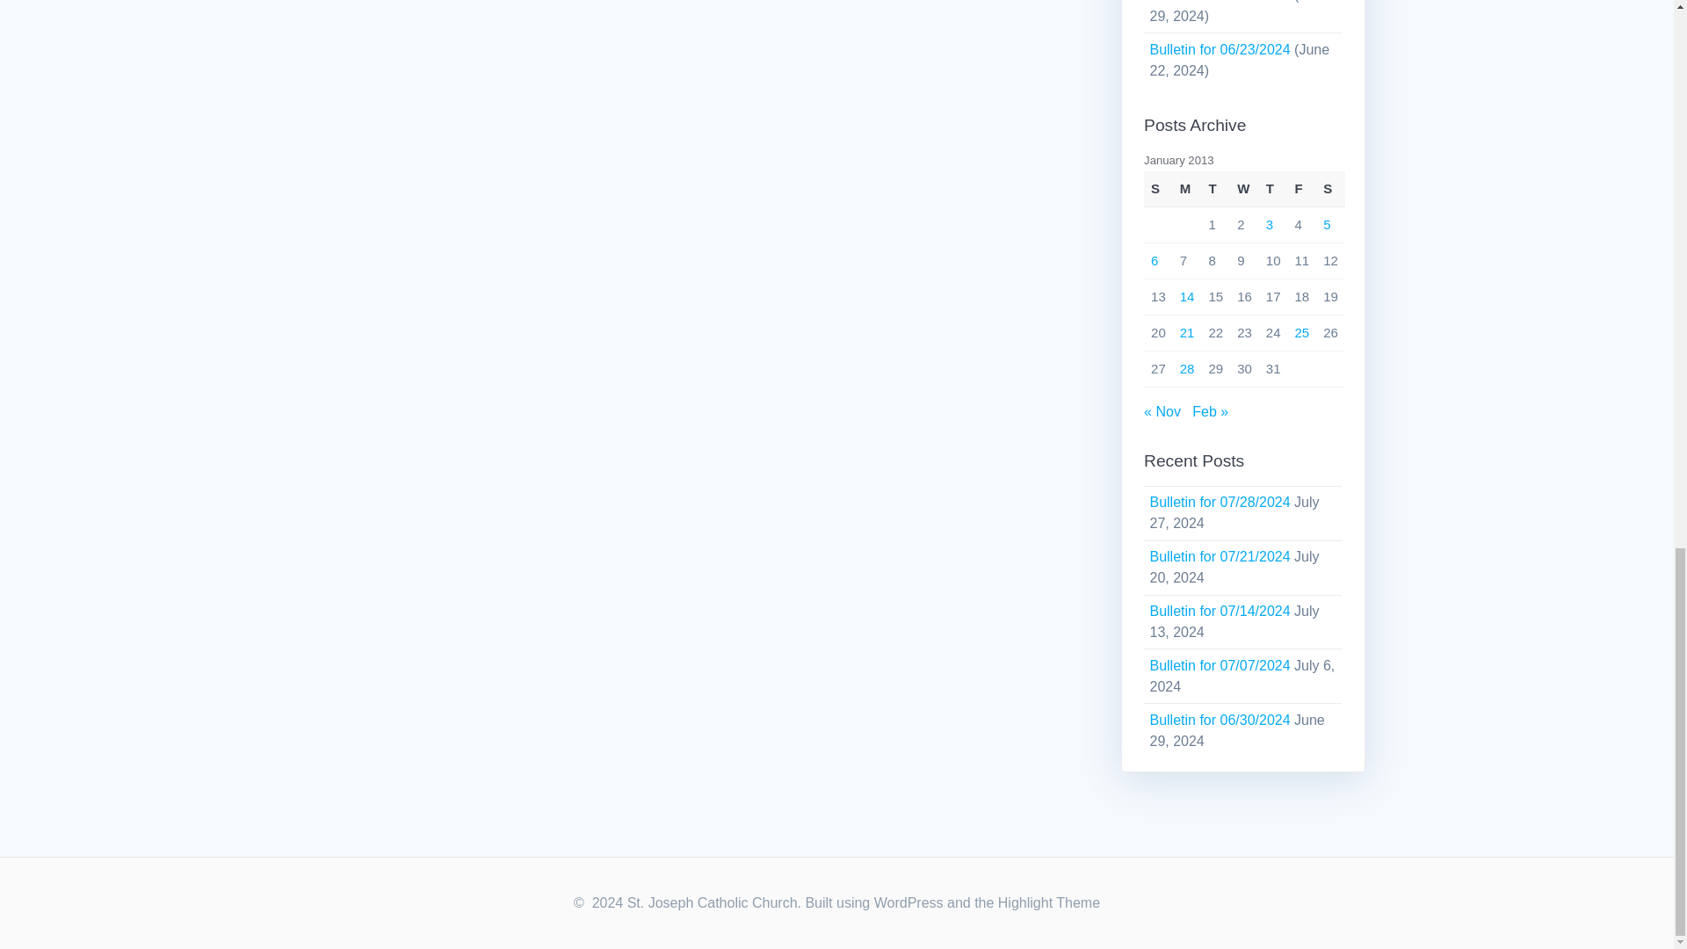 This screenshot has width=1687, height=949. Describe the element at coordinates (1186, 296) in the screenshot. I see `14` at that location.